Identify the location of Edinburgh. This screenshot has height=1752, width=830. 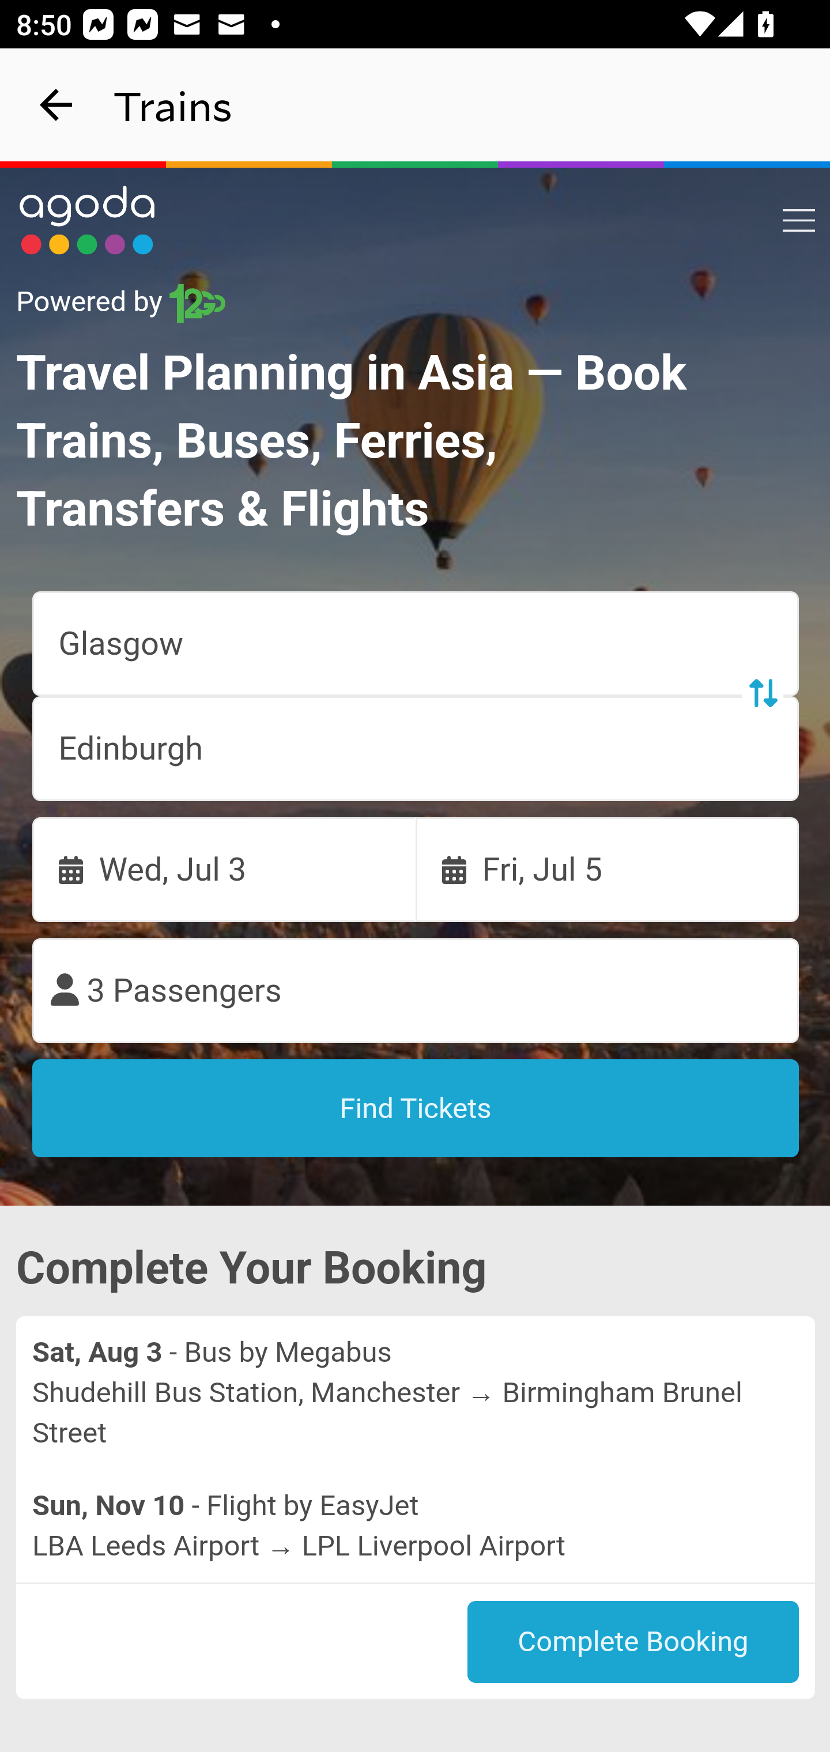
(416, 749).